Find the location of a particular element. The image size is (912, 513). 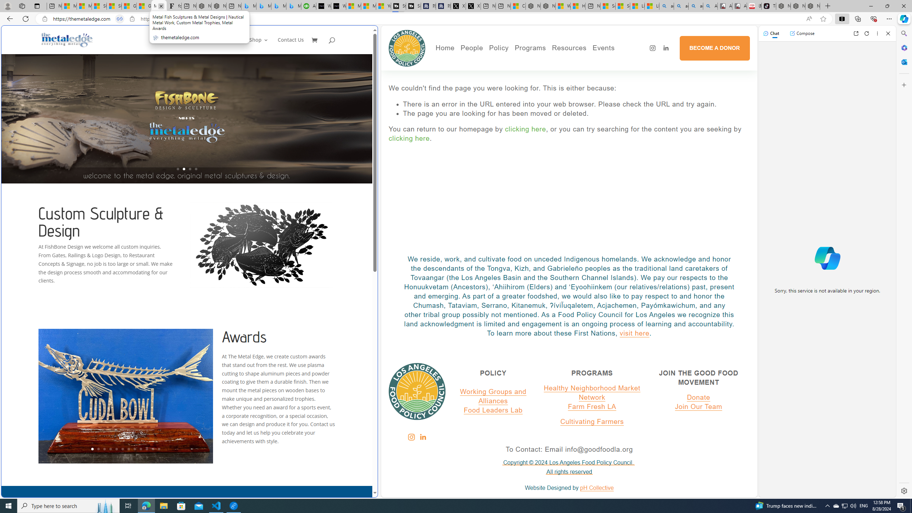

1 is located at coordinates (93, 449).